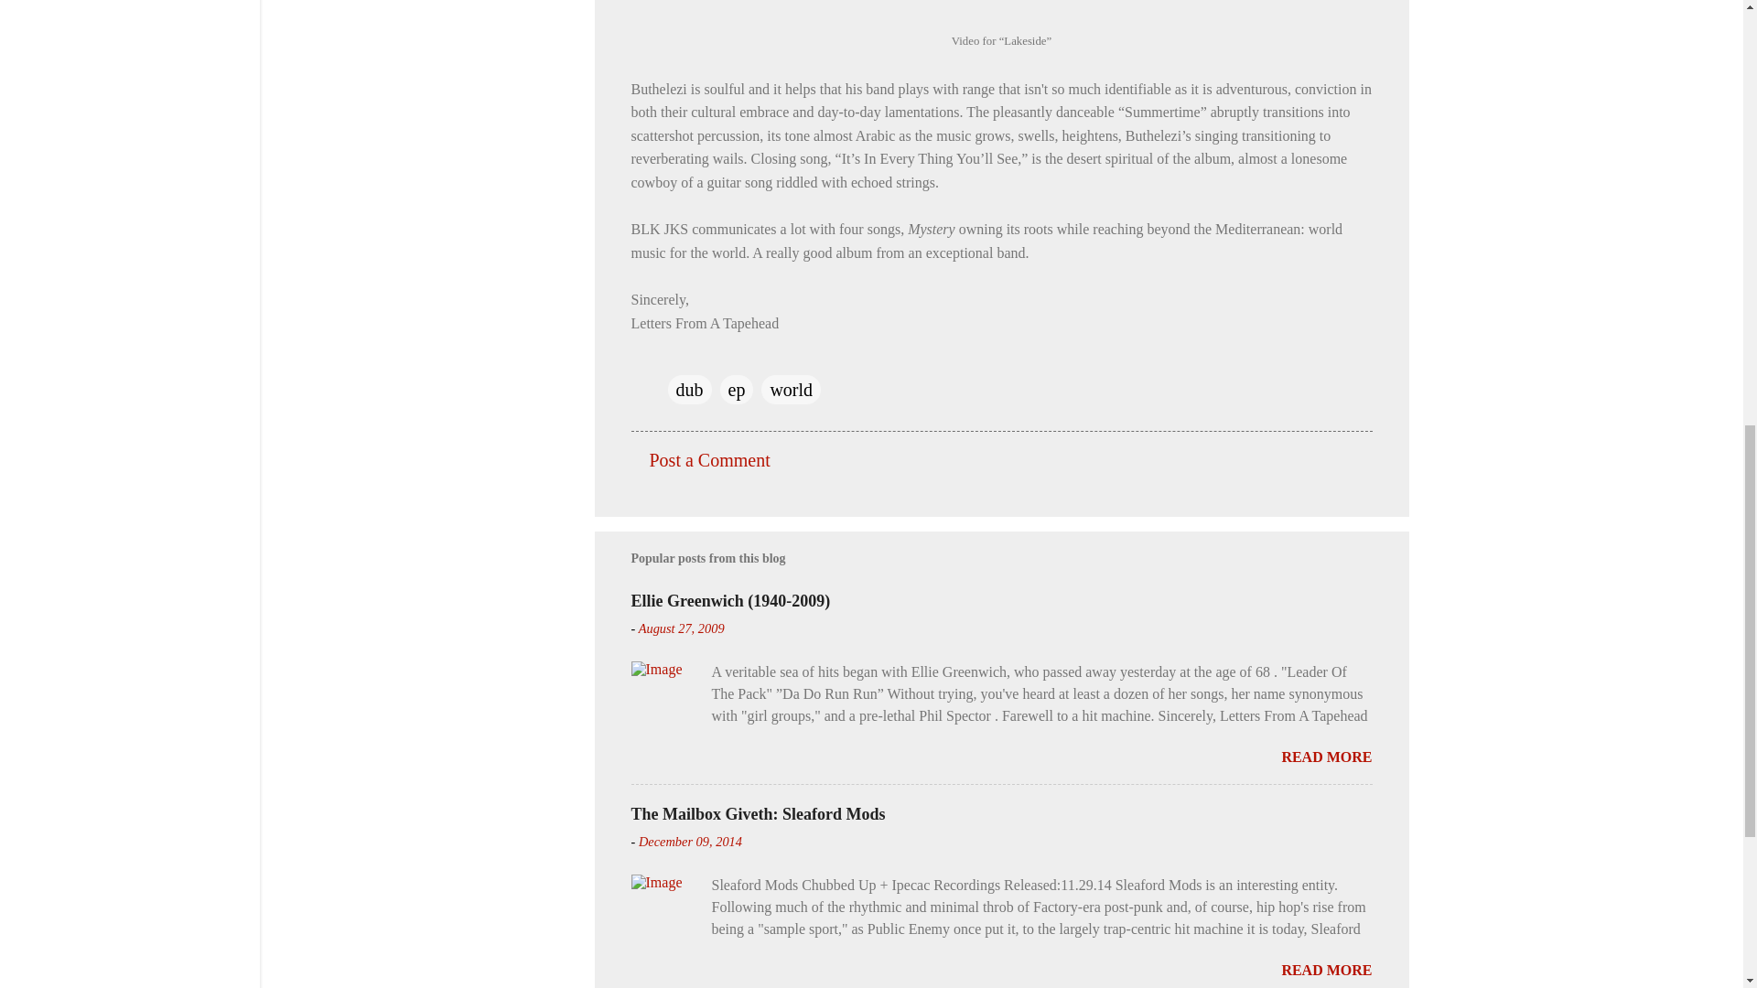  What do you see at coordinates (690, 841) in the screenshot?
I see `December 09, 2014` at bounding box center [690, 841].